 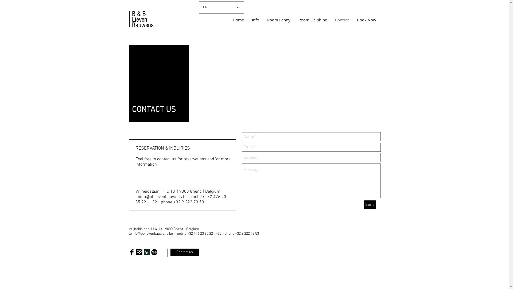 What do you see at coordinates (255, 20) in the screenshot?
I see `Info` at bounding box center [255, 20].